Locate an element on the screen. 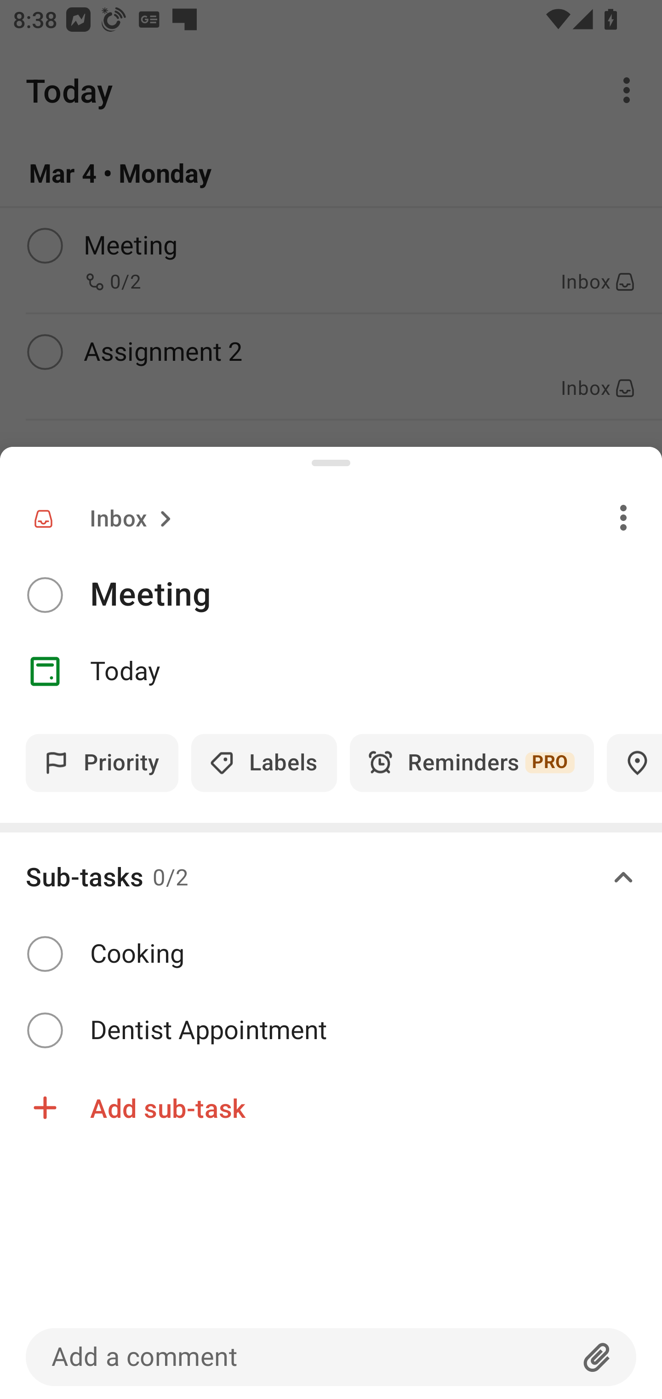 This screenshot has width=662, height=1399. Complete is located at coordinates (45, 1030).